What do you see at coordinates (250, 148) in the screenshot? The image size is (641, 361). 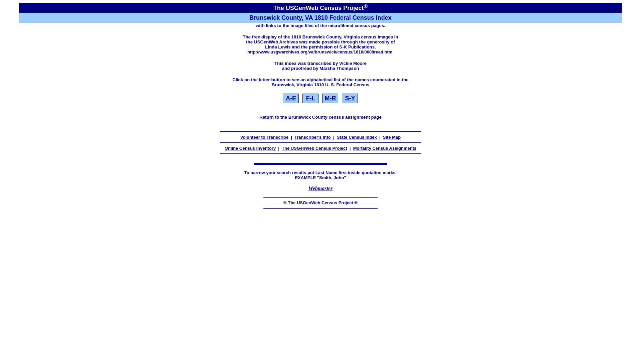 I see `Online Census Inventory` at bounding box center [250, 148].